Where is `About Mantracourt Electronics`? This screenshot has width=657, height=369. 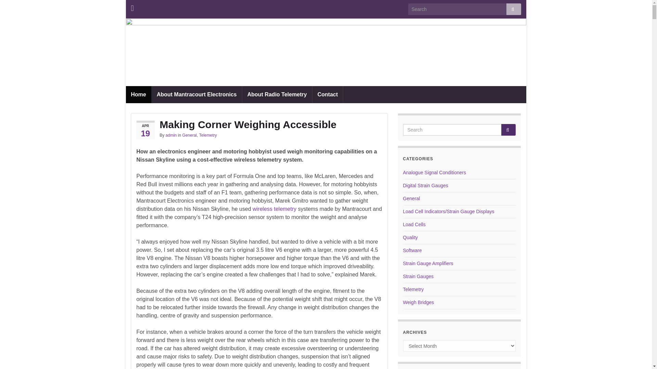
About Mantracourt Electronics is located at coordinates (196, 94).